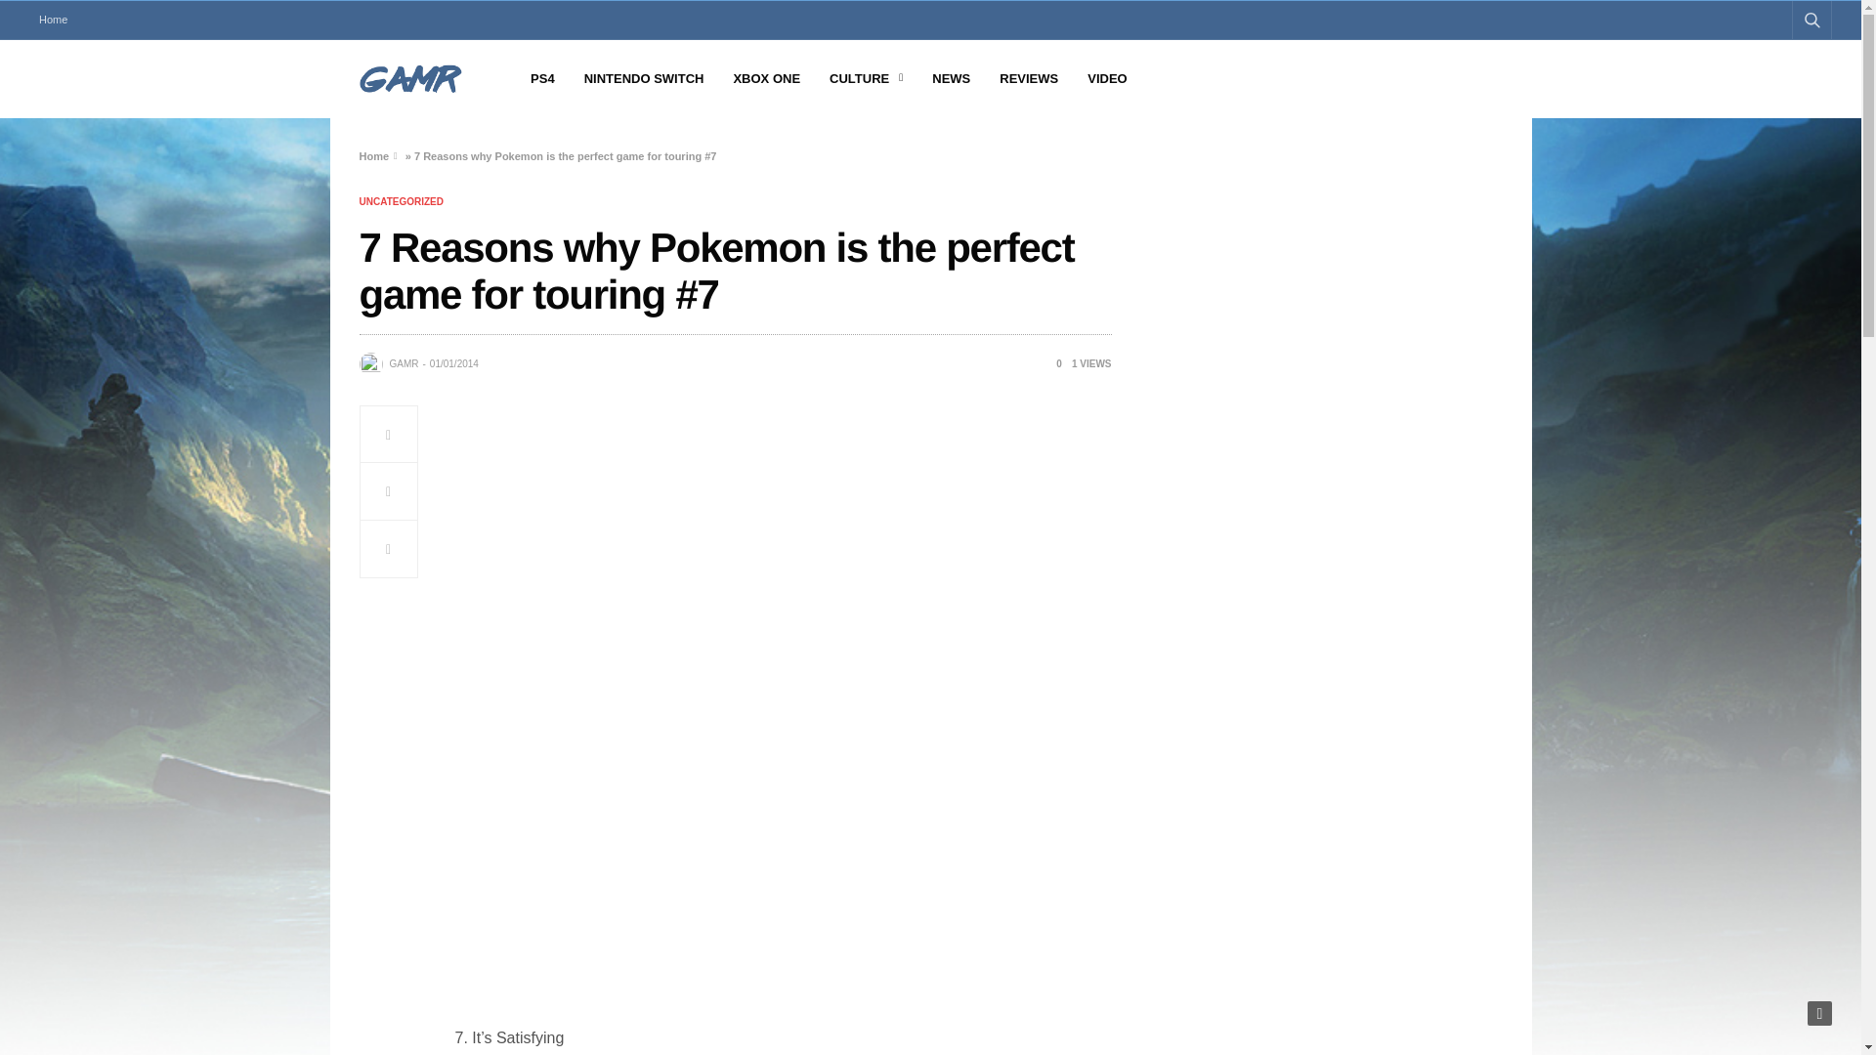 The height and width of the screenshot is (1055, 1876). Describe the element at coordinates (403, 364) in the screenshot. I see `Posts by GAMR` at that location.